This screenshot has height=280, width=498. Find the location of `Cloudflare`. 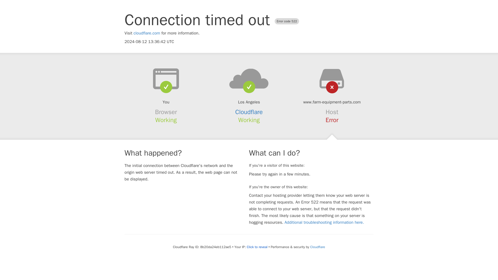

Cloudflare is located at coordinates (317, 247).